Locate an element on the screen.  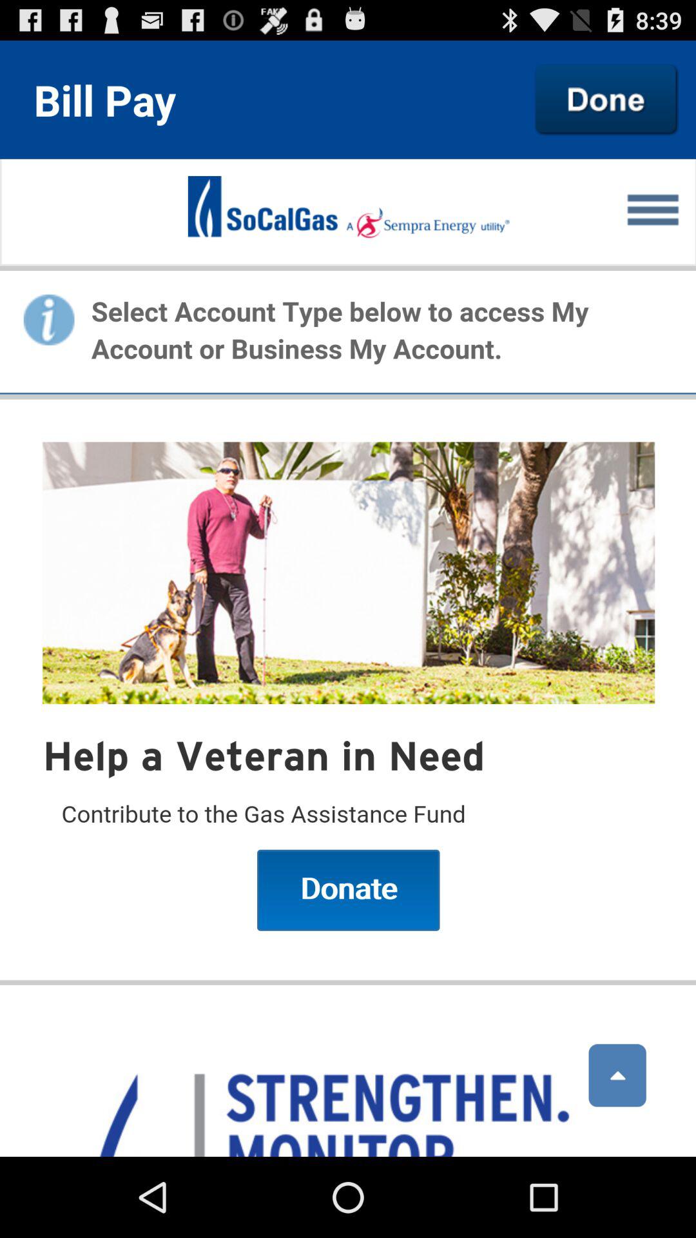
men is located at coordinates (348, 658).